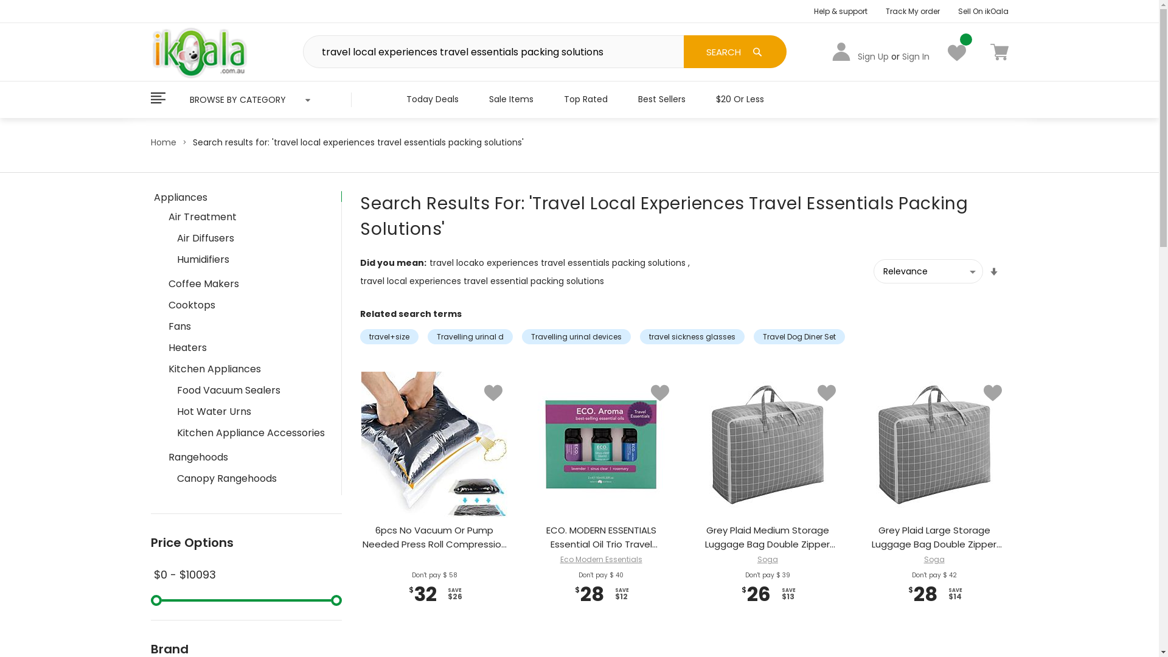  What do you see at coordinates (482, 281) in the screenshot?
I see `travel local experiences travel essential packing solutions` at bounding box center [482, 281].